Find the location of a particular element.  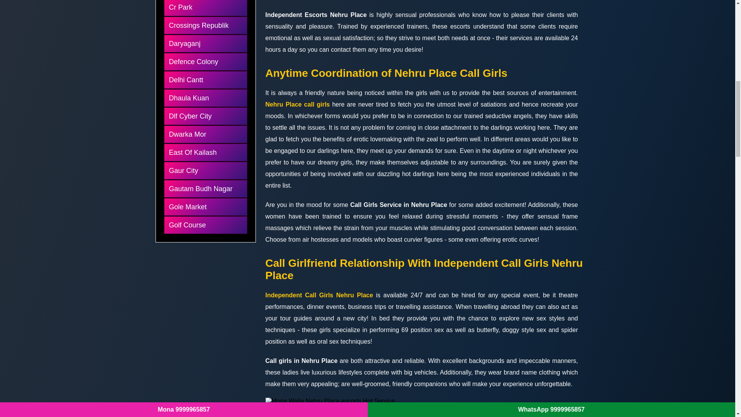

Ultimate Pleasure Girls In Nehru Place is located at coordinates (312, 413).